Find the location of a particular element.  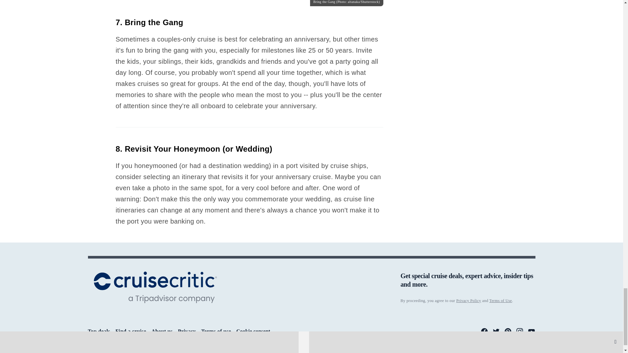

Cookie consent is located at coordinates (253, 331).